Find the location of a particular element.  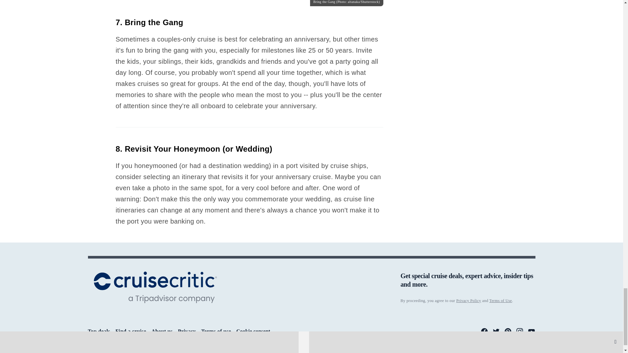

Cookie consent is located at coordinates (253, 331).